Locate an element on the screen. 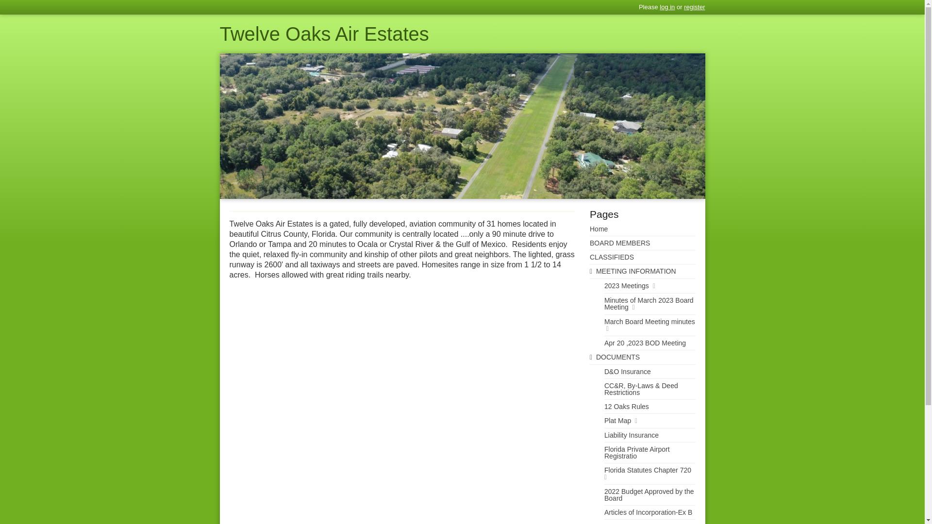  March Board Meeting minutes   is located at coordinates (643, 326).